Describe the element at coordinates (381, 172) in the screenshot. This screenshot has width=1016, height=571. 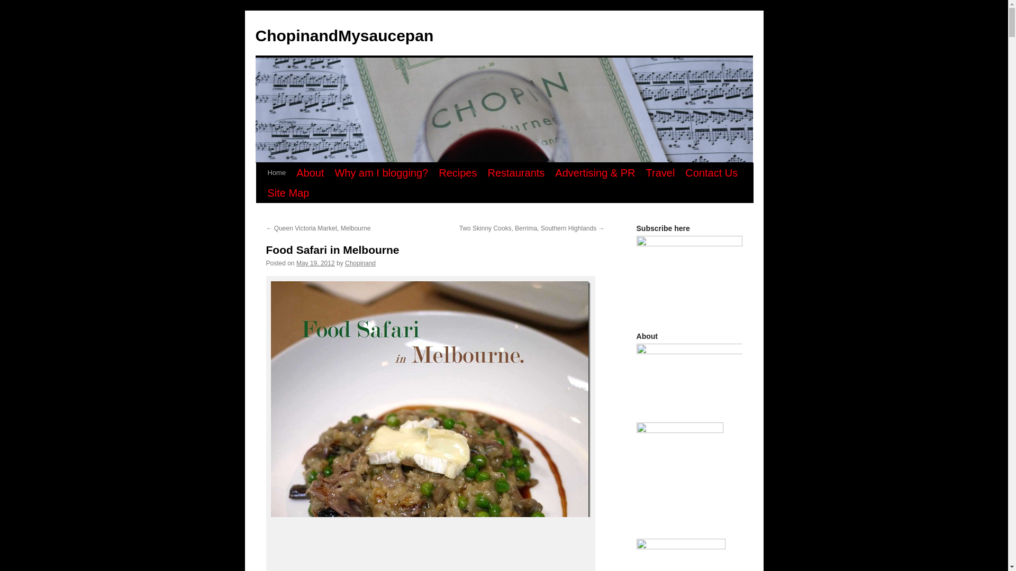
I see `Why am I blogging?` at that location.